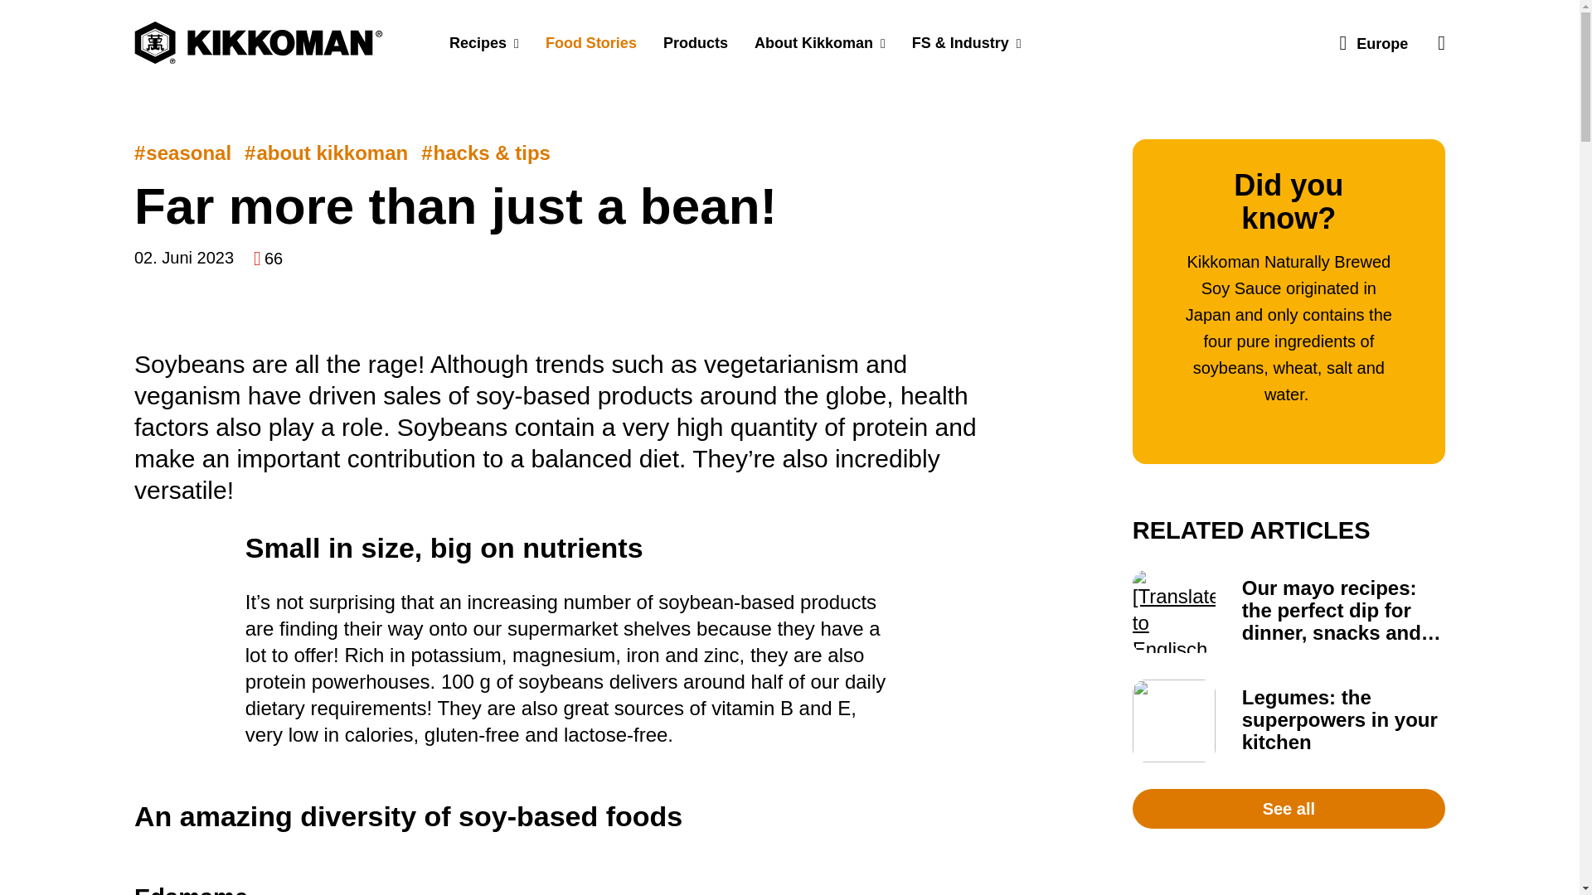 The width and height of the screenshot is (1592, 895). Describe the element at coordinates (695, 43) in the screenshot. I see `Products` at that location.